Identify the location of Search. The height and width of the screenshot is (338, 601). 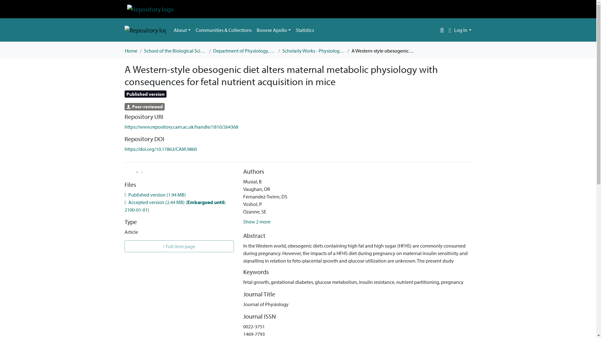
(442, 30).